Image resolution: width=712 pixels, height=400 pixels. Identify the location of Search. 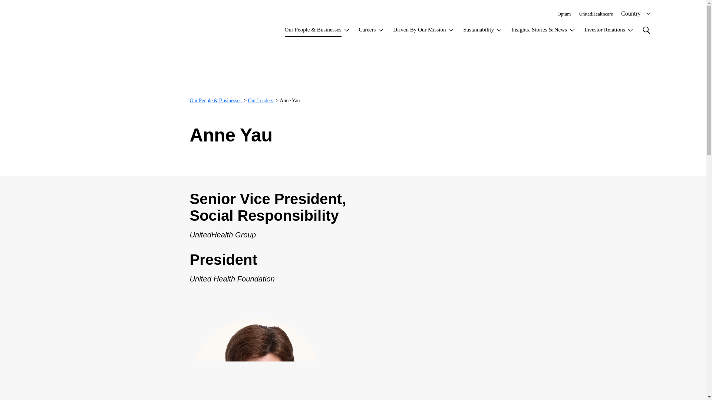
(646, 30).